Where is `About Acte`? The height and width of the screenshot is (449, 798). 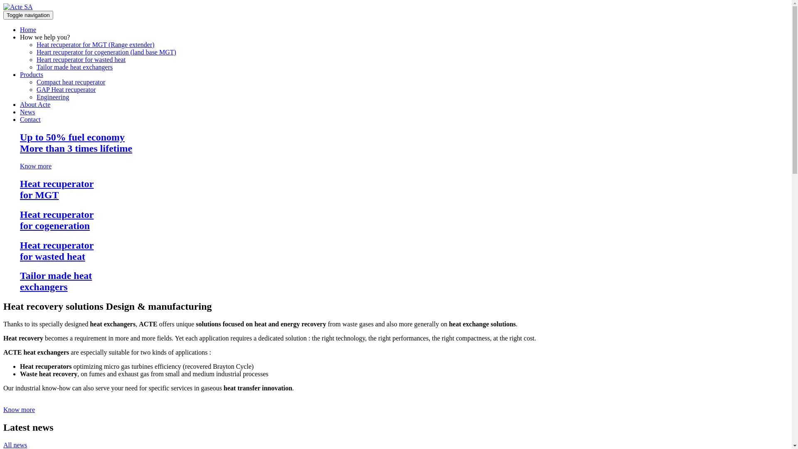 About Acte is located at coordinates (35, 105).